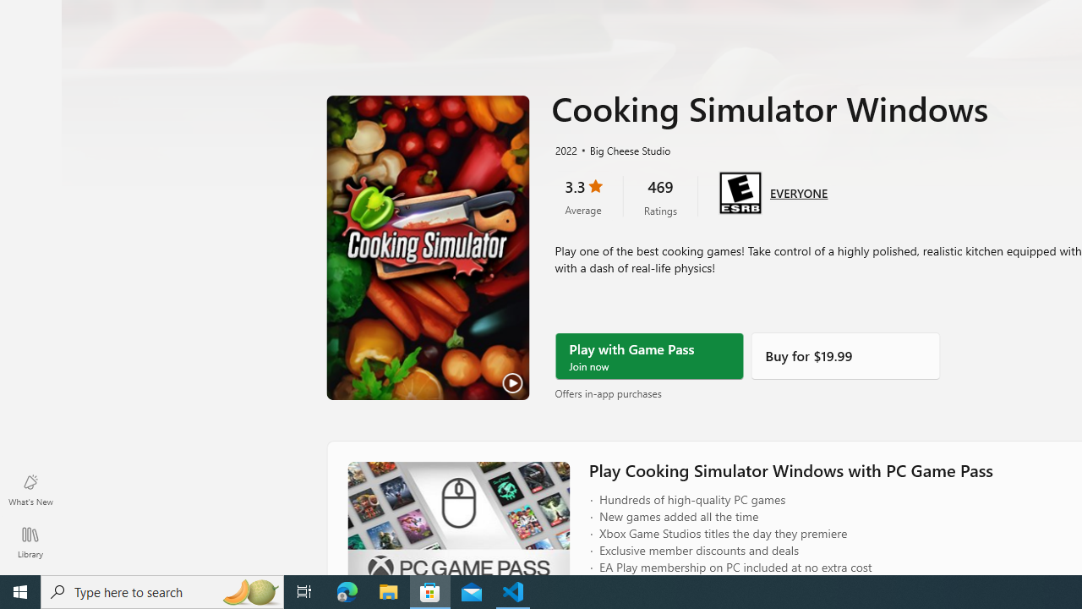 The height and width of the screenshot is (609, 1082). What do you see at coordinates (623, 150) in the screenshot?
I see `Big Cheese Studio` at bounding box center [623, 150].